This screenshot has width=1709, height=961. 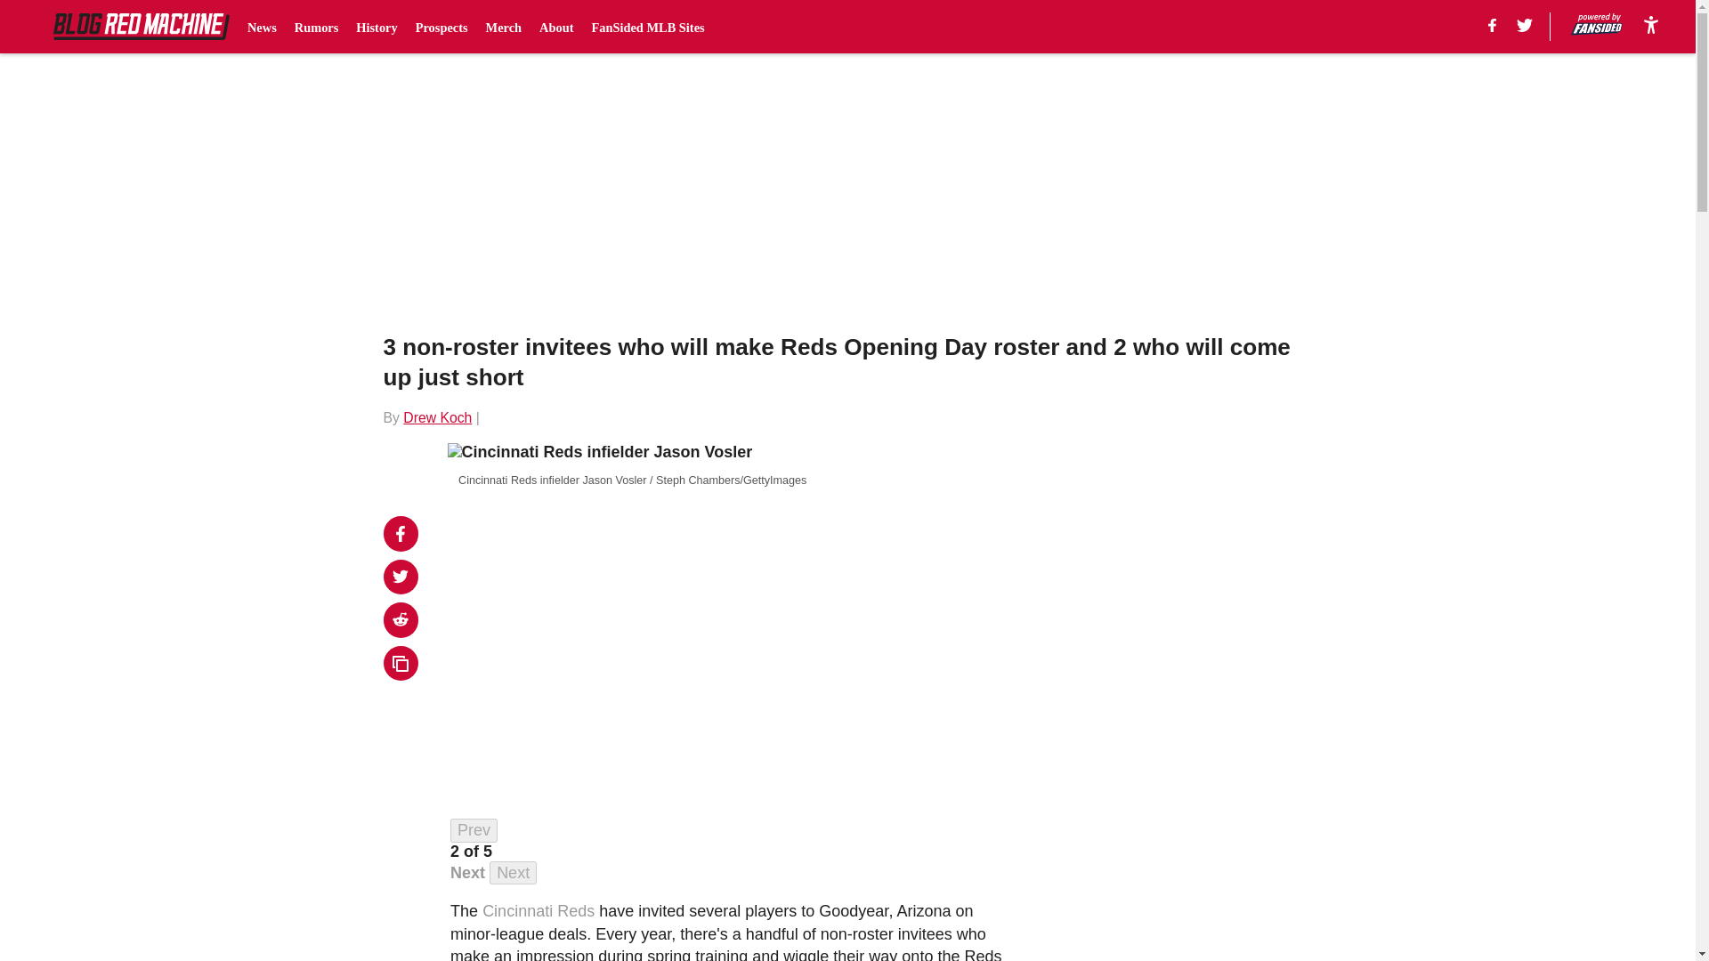 I want to click on Next, so click(x=468, y=872).